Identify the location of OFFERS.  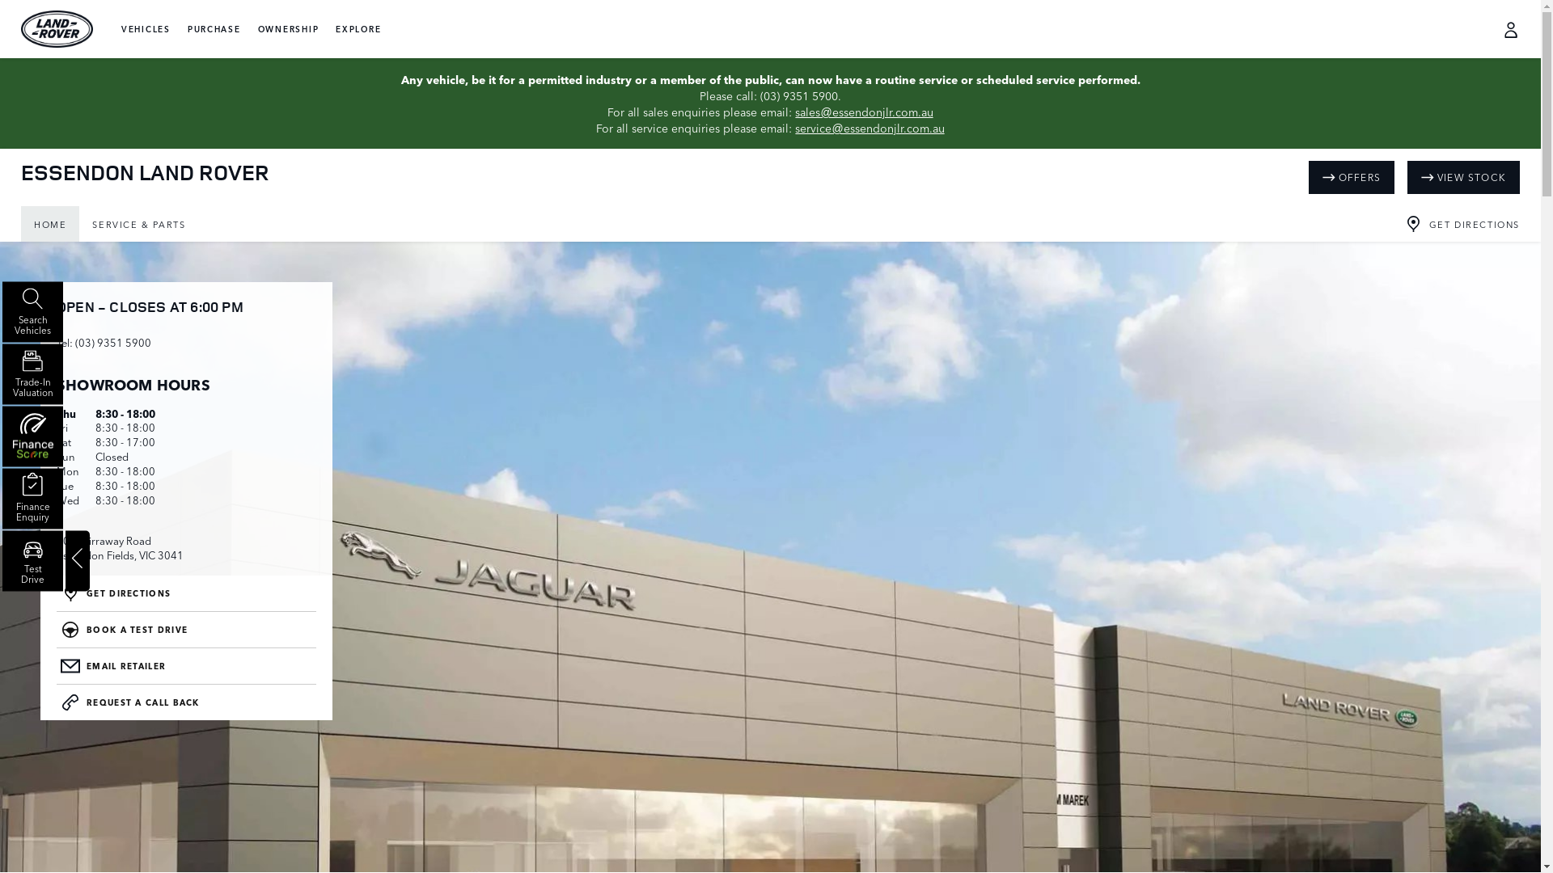
(1352, 178).